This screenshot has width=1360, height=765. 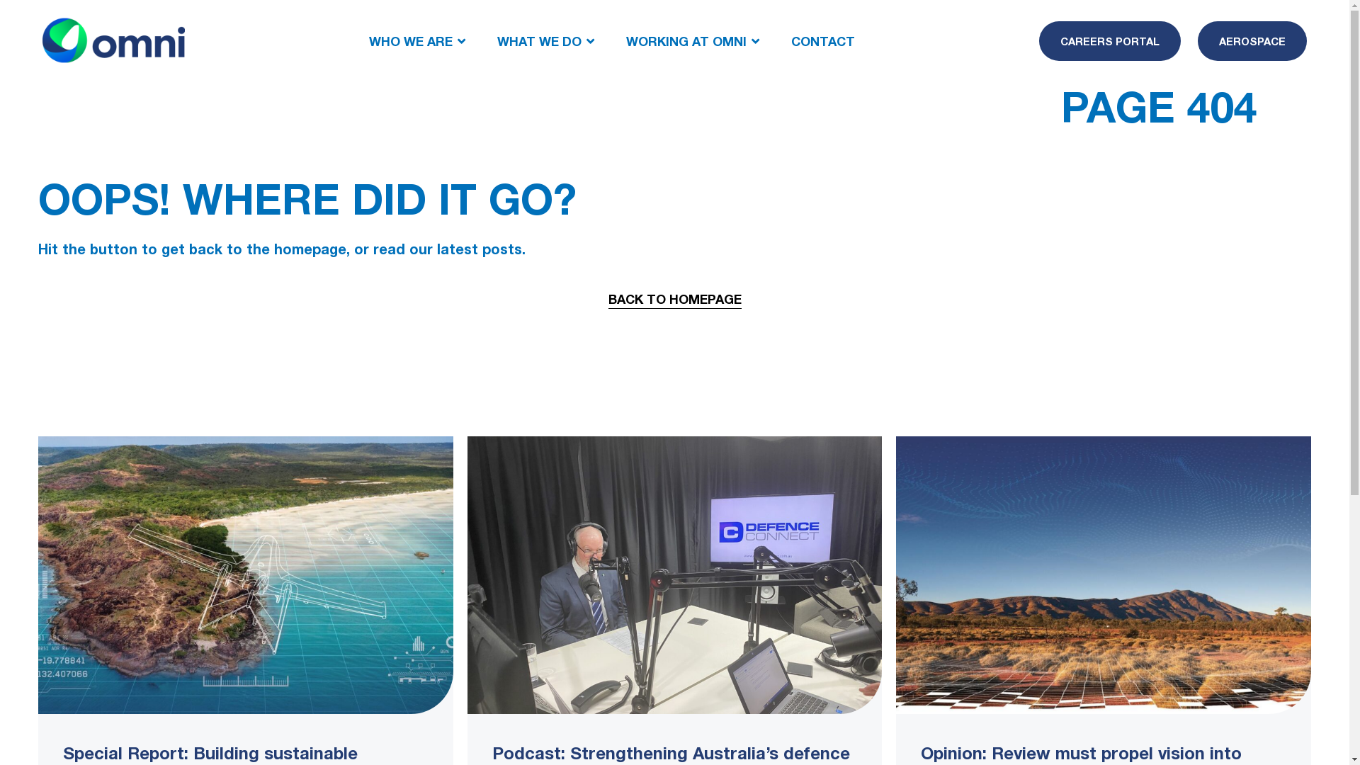 I want to click on BACK TO HOMEPAGE, so click(x=674, y=299).